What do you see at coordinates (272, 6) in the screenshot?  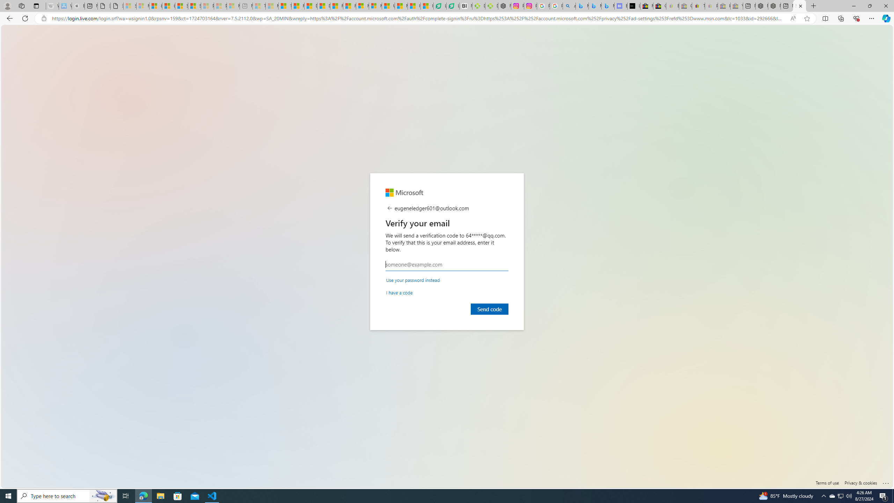 I see `Marine life - MSN - Sleeping` at bounding box center [272, 6].